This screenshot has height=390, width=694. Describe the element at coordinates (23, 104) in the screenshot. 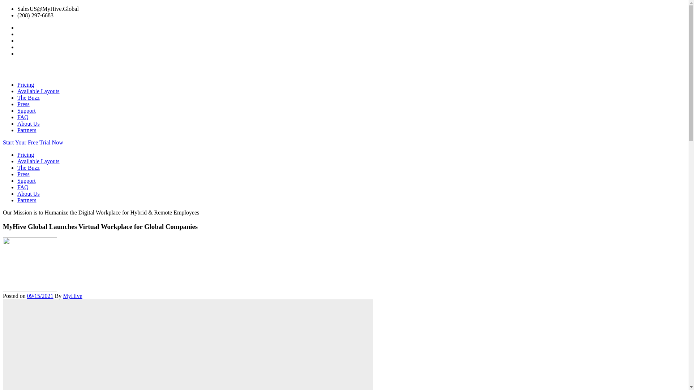

I see `Press` at that location.